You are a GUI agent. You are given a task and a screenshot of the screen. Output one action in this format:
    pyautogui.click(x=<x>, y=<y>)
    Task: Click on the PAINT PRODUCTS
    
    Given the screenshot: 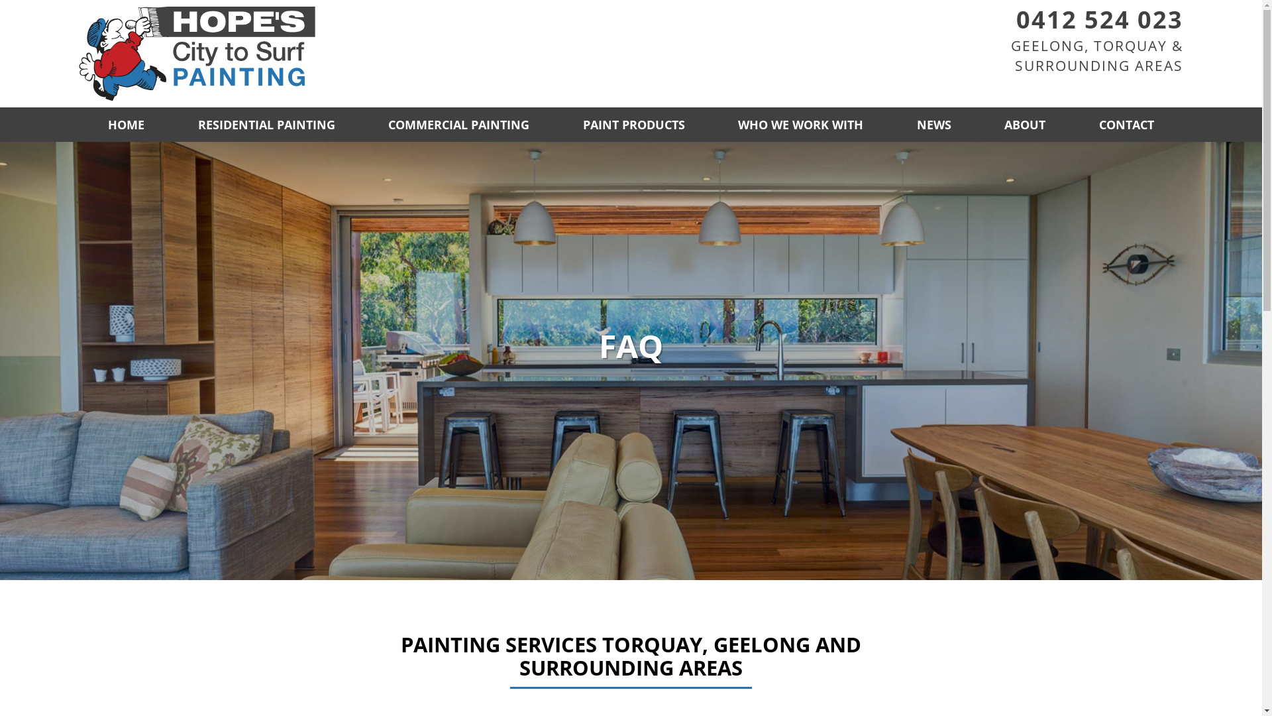 What is the action you would take?
    pyautogui.click(x=634, y=125)
    